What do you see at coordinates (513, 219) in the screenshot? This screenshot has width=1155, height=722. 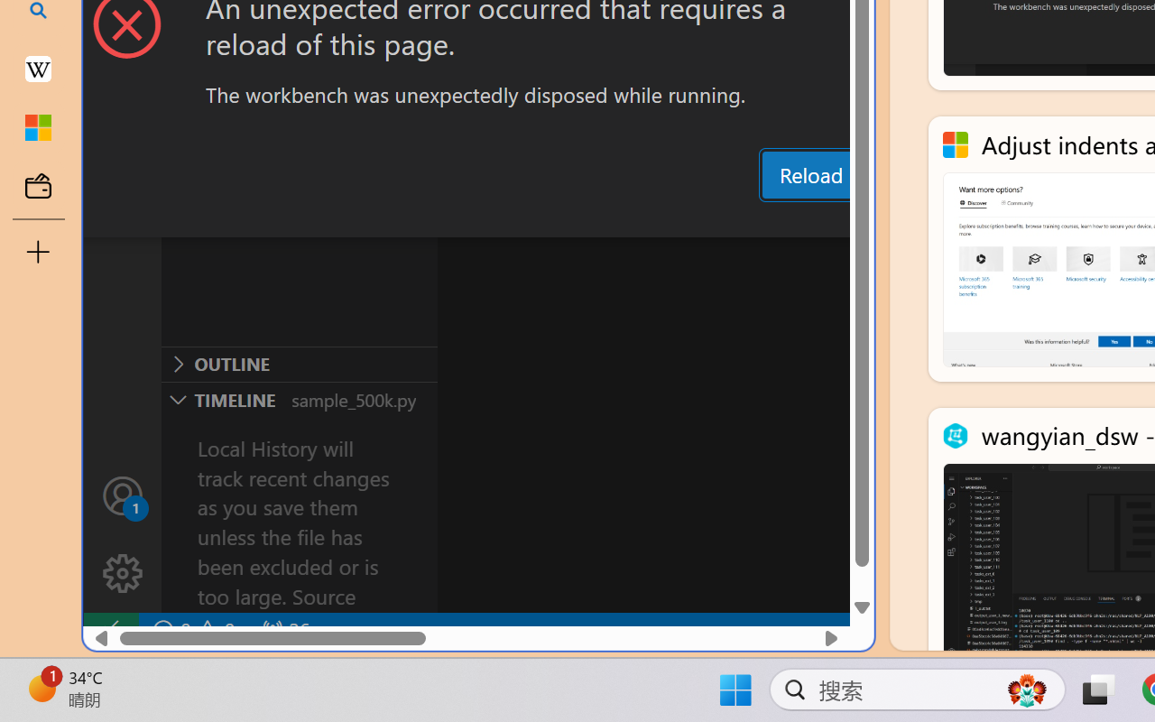 I see `Problems (Ctrl+Shift+M)` at bounding box center [513, 219].